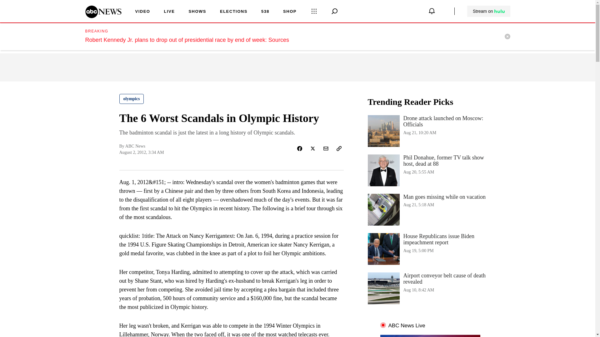  What do you see at coordinates (197, 12) in the screenshot?
I see `SHOWS` at bounding box center [197, 12].